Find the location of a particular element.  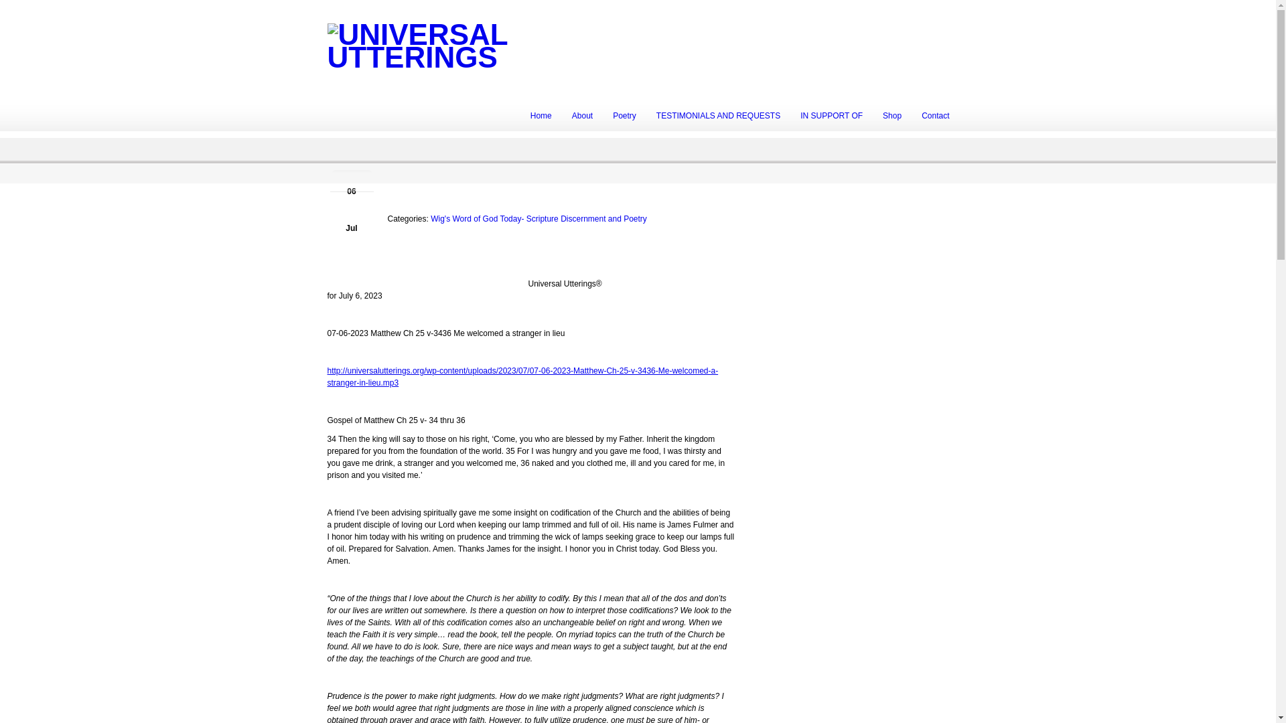

Contact is located at coordinates (935, 115).